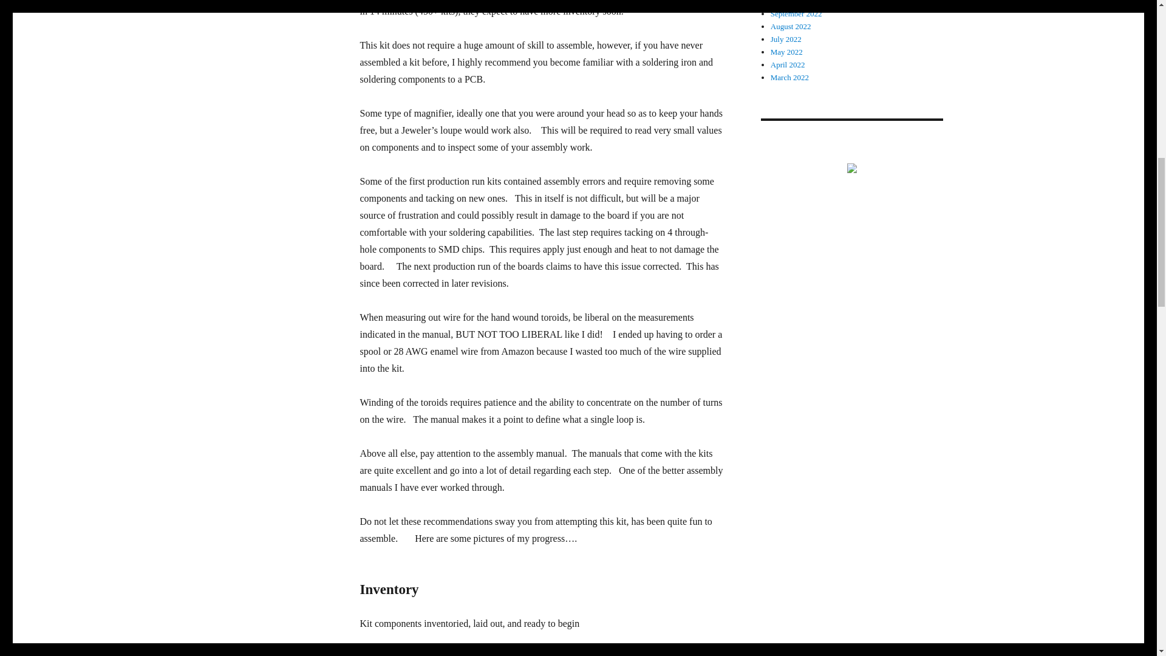 The image size is (1166, 656). Describe the element at coordinates (787, 51) in the screenshot. I see `May 2022` at that location.